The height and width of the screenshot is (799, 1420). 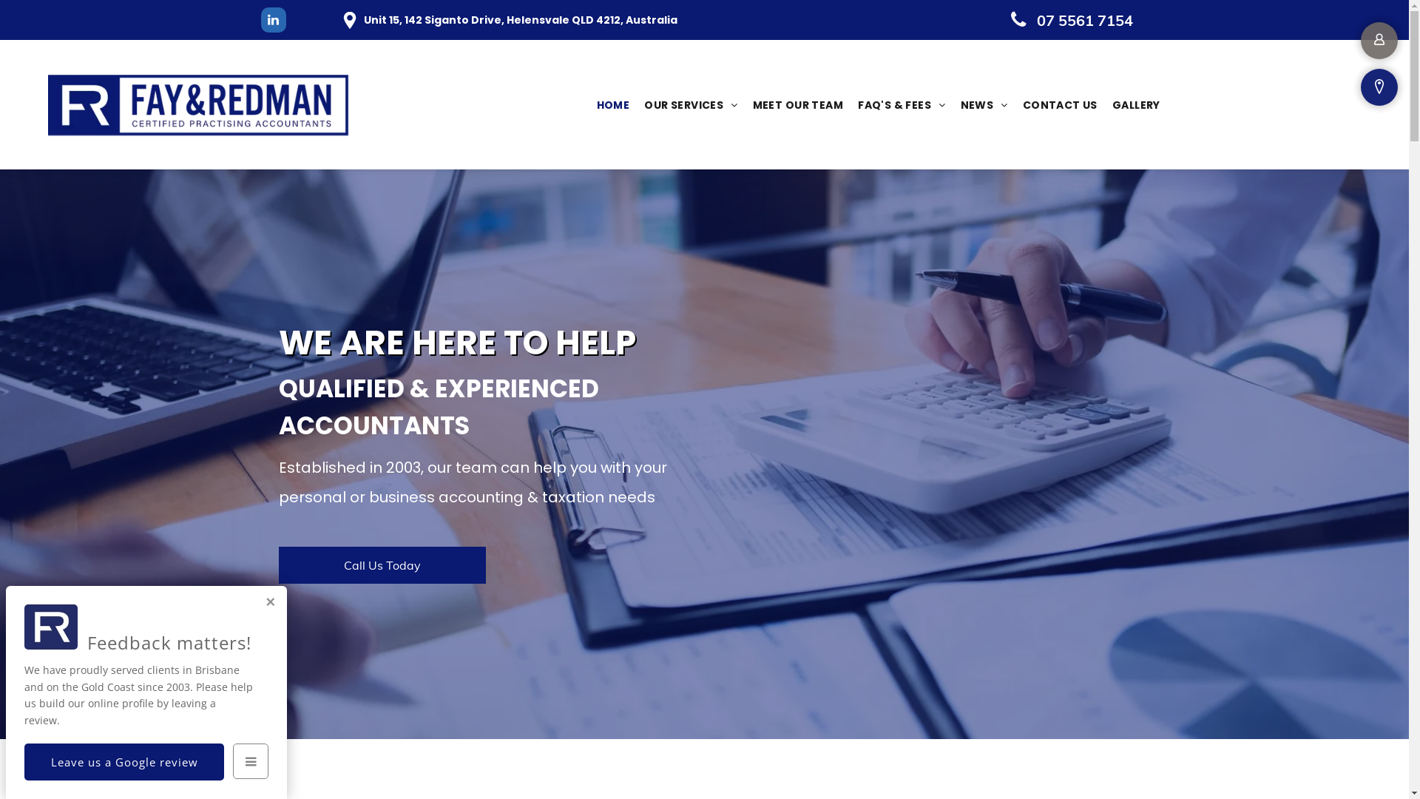 I want to click on MEET OUR TEAM, so click(x=798, y=105).